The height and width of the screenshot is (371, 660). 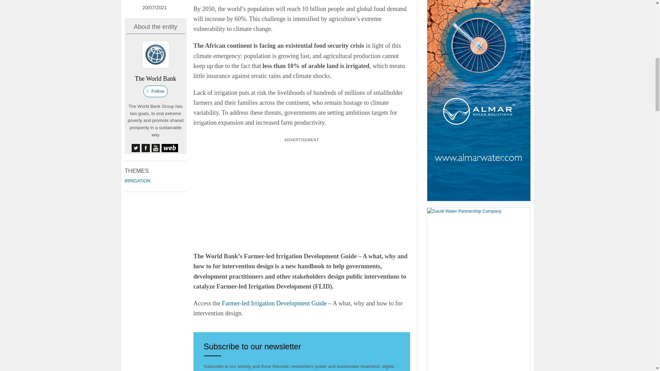 I want to click on View The World Bank's channel on Youtube, so click(x=155, y=148).